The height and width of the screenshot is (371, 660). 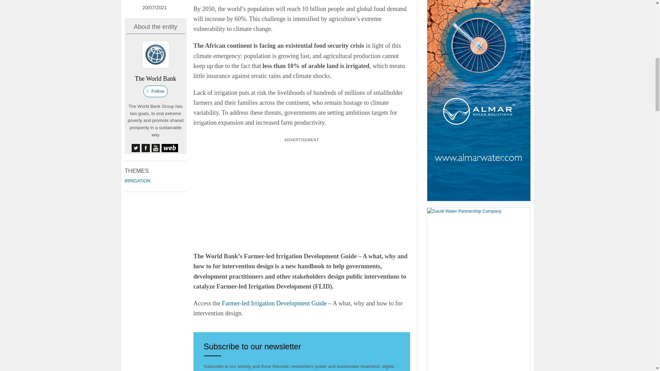 I want to click on View The World Bank's channel on Youtube, so click(x=155, y=148).